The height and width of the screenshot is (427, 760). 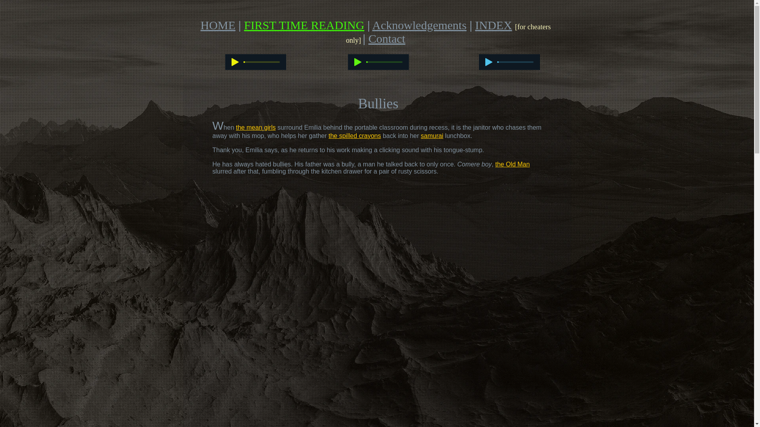 What do you see at coordinates (262, 62) in the screenshot?
I see `0` at bounding box center [262, 62].